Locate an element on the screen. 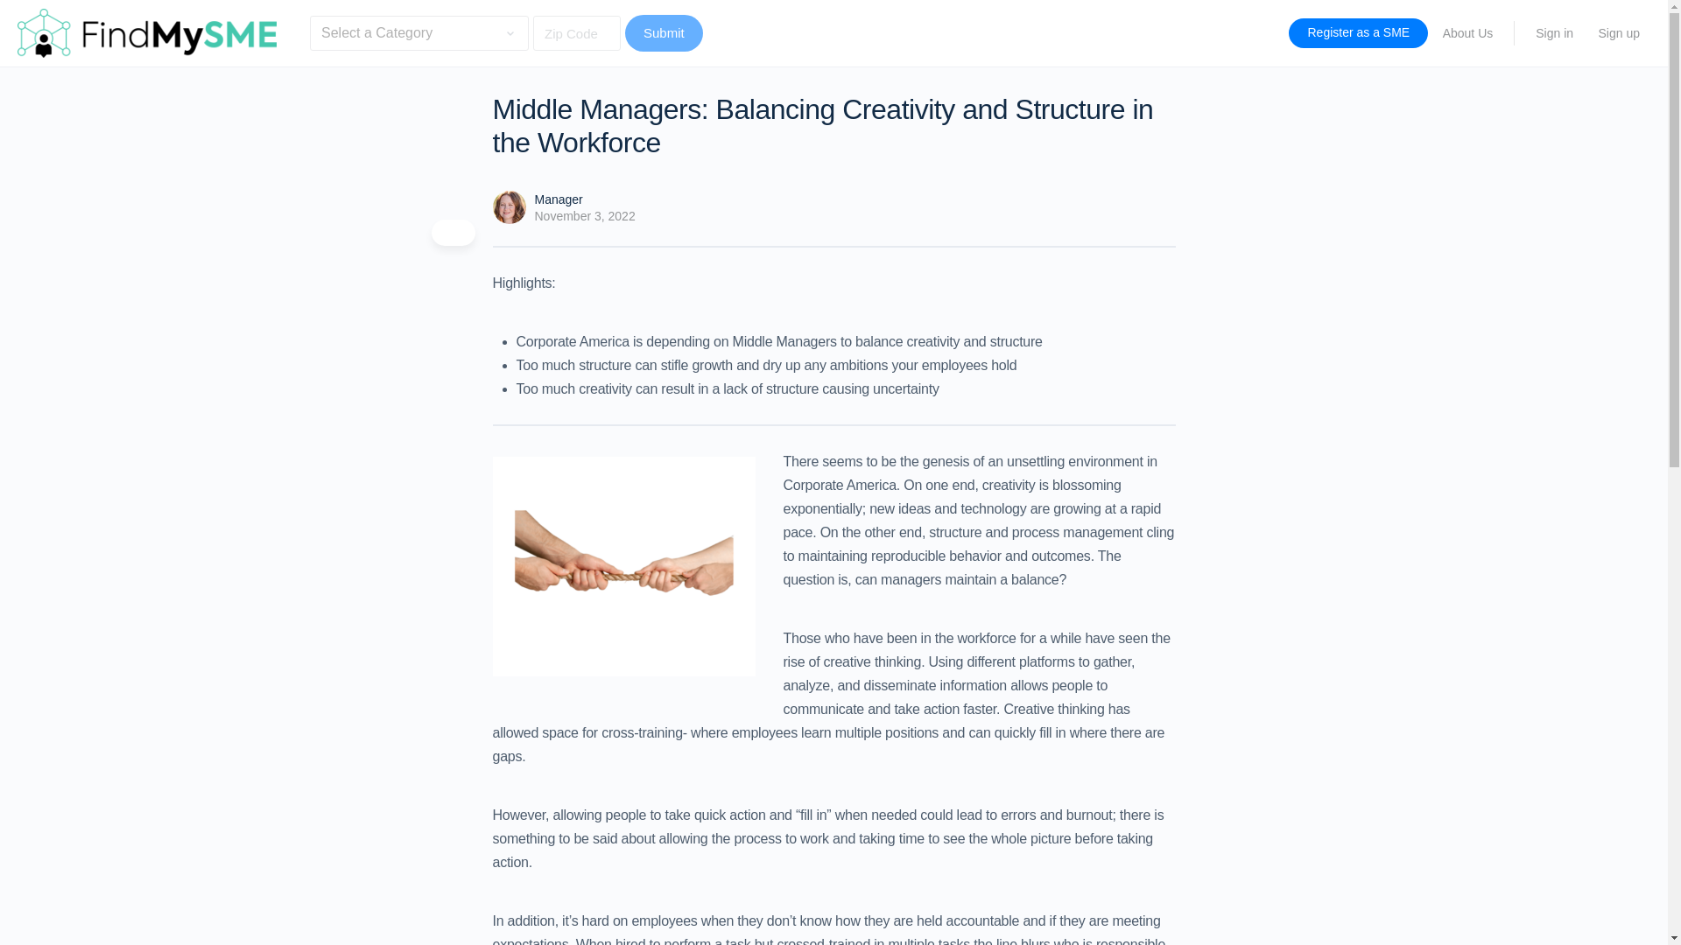 The image size is (1681, 945). About Us is located at coordinates (1467, 33).